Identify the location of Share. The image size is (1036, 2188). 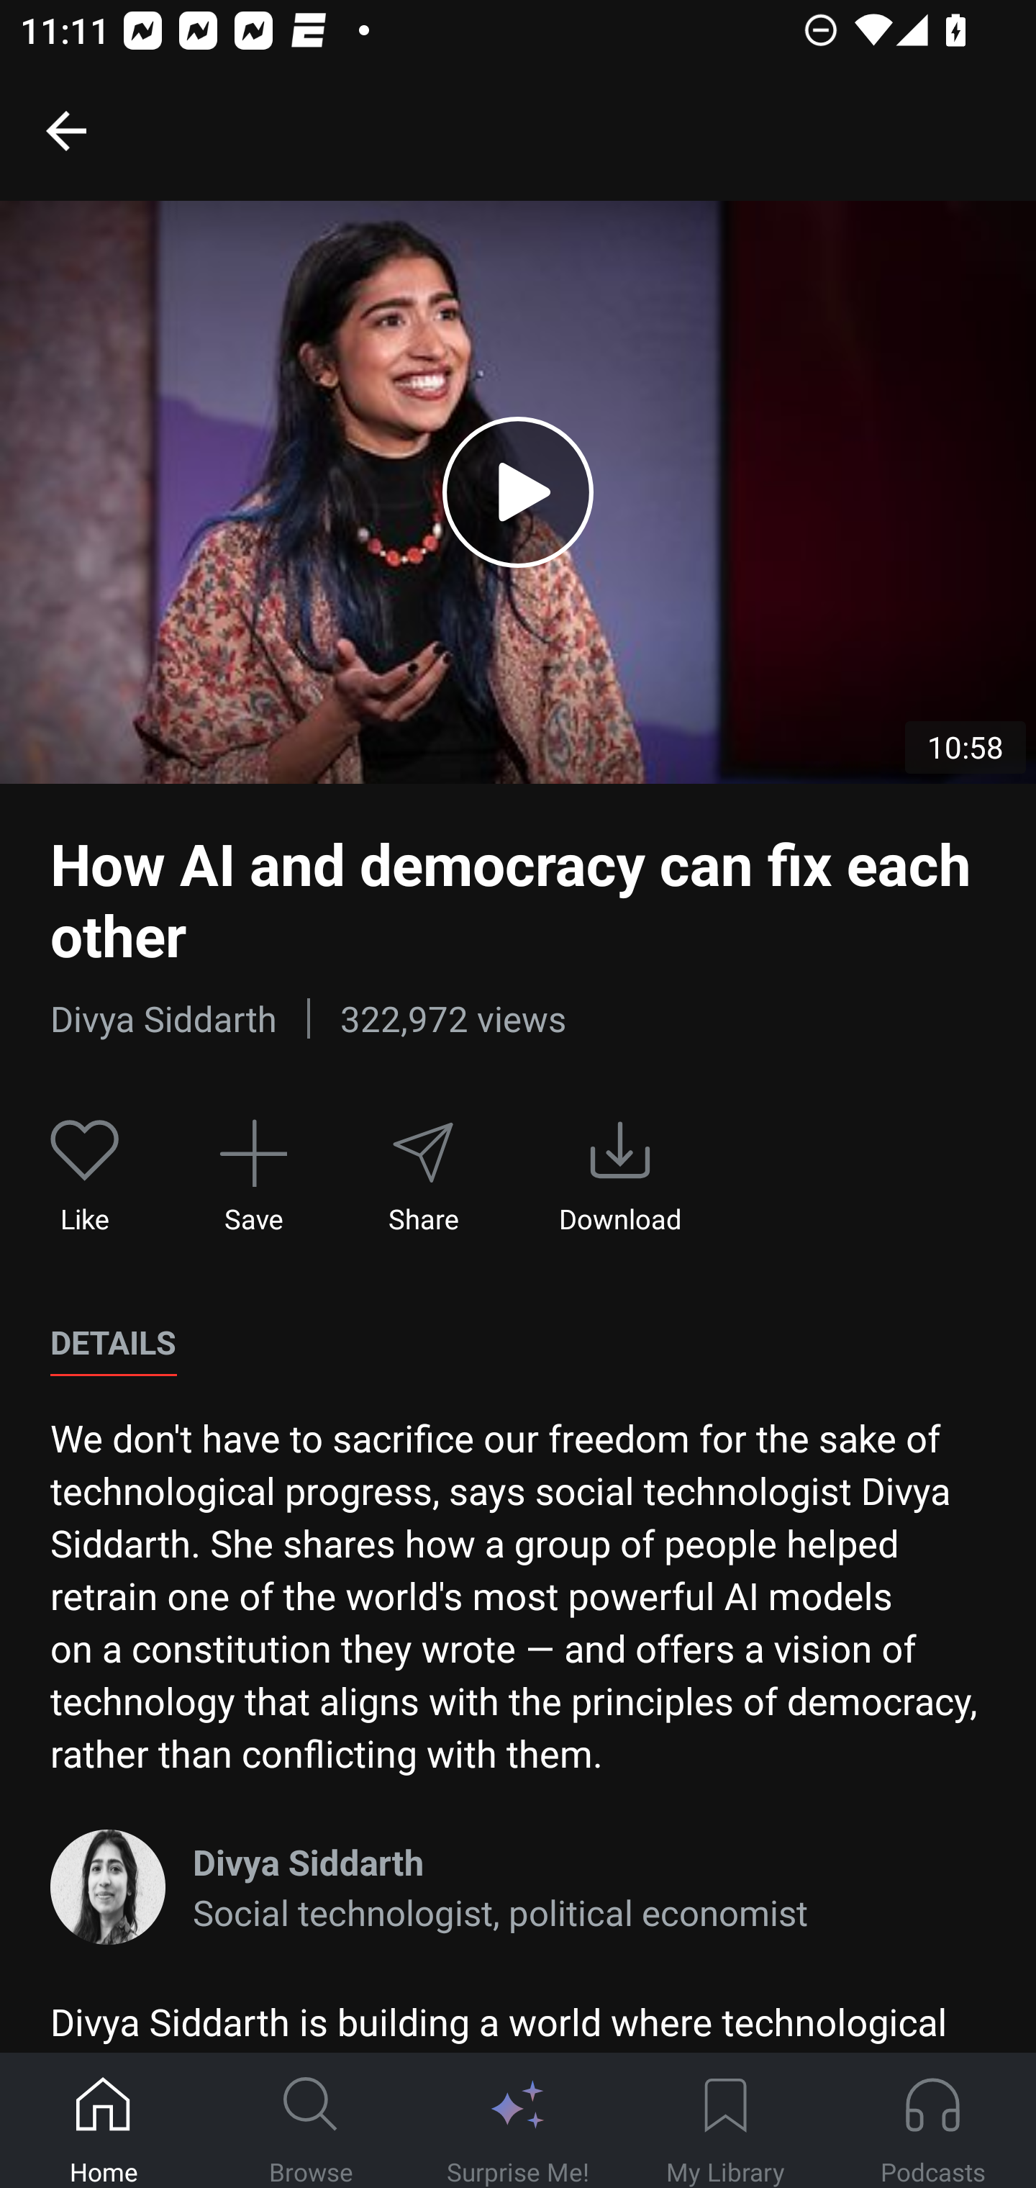
(422, 1177).